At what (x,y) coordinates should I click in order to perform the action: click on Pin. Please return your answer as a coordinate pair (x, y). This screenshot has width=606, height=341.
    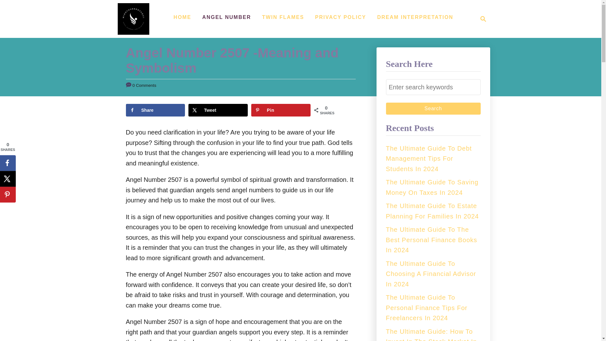
    Looking at the image, I should click on (281, 110).